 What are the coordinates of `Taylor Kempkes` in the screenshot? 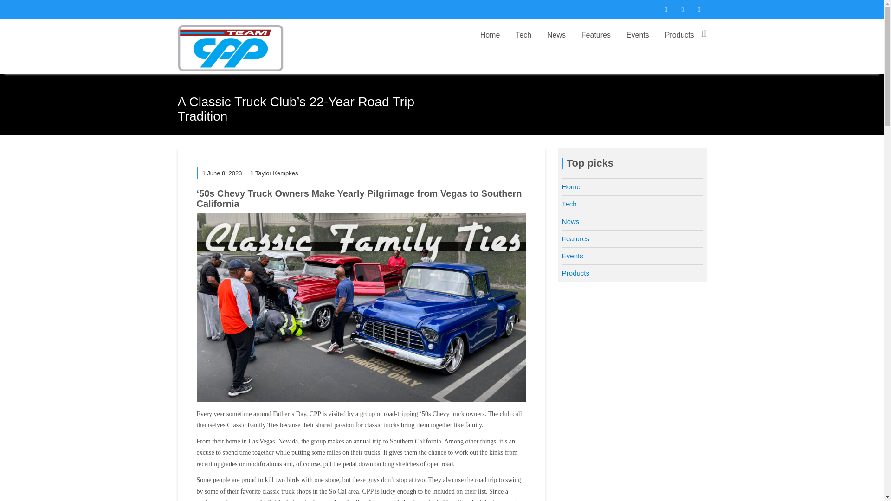 It's located at (274, 173).